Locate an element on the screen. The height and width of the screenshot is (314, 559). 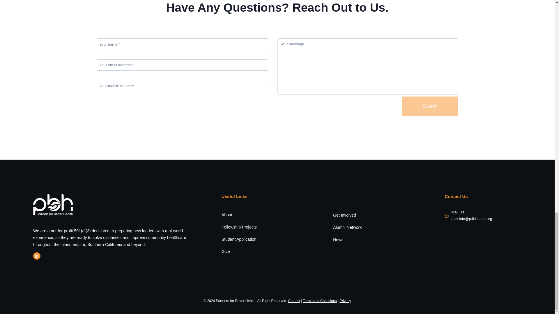
News is located at coordinates (338, 240).